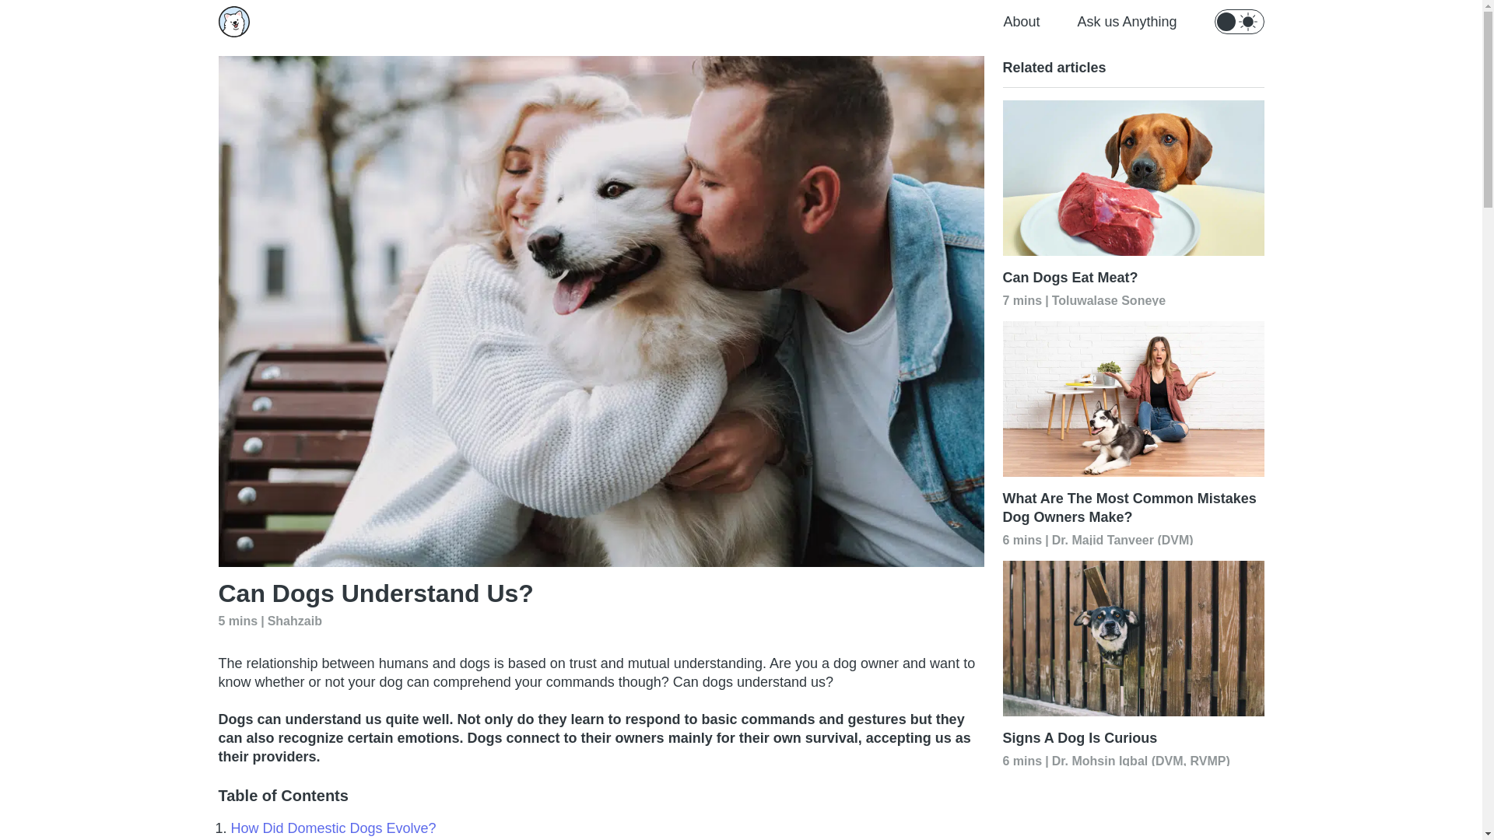  Describe the element at coordinates (1021, 22) in the screenshot. I see `About` at that location.